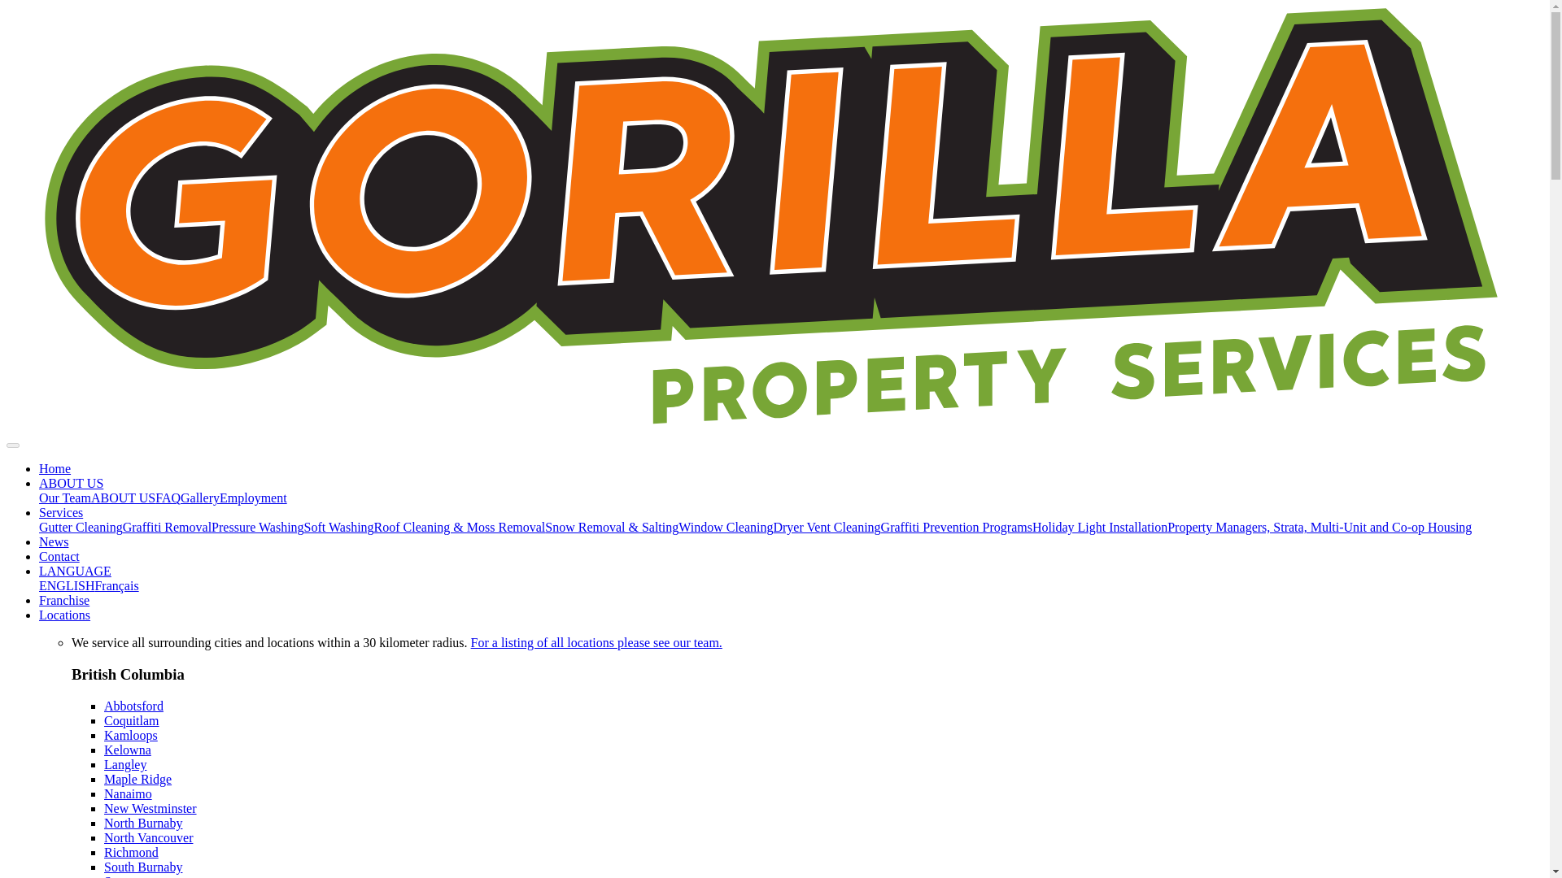 The width and height of the screenshot is (1562, 878). I want to click on Kamloops, so click(130, 735).